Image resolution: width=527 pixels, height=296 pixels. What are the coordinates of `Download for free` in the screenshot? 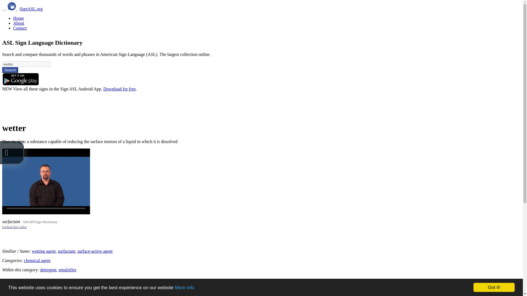 It's located at (120, 89).